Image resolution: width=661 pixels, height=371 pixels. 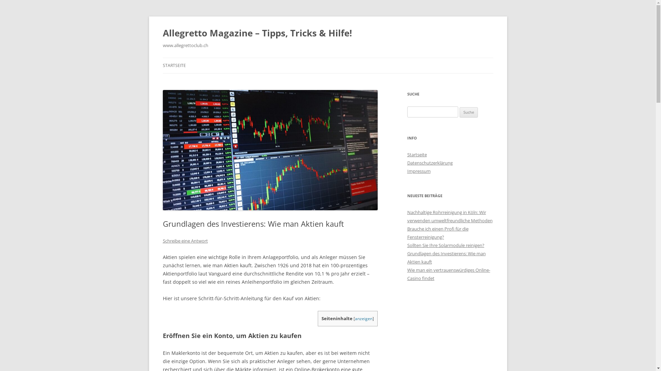 What do you see at coordinates (446, 258) in the screenshot?
I see `Grundlagen des Investierens: Wie man Aktien kauft` at bounding box center [446, 258].